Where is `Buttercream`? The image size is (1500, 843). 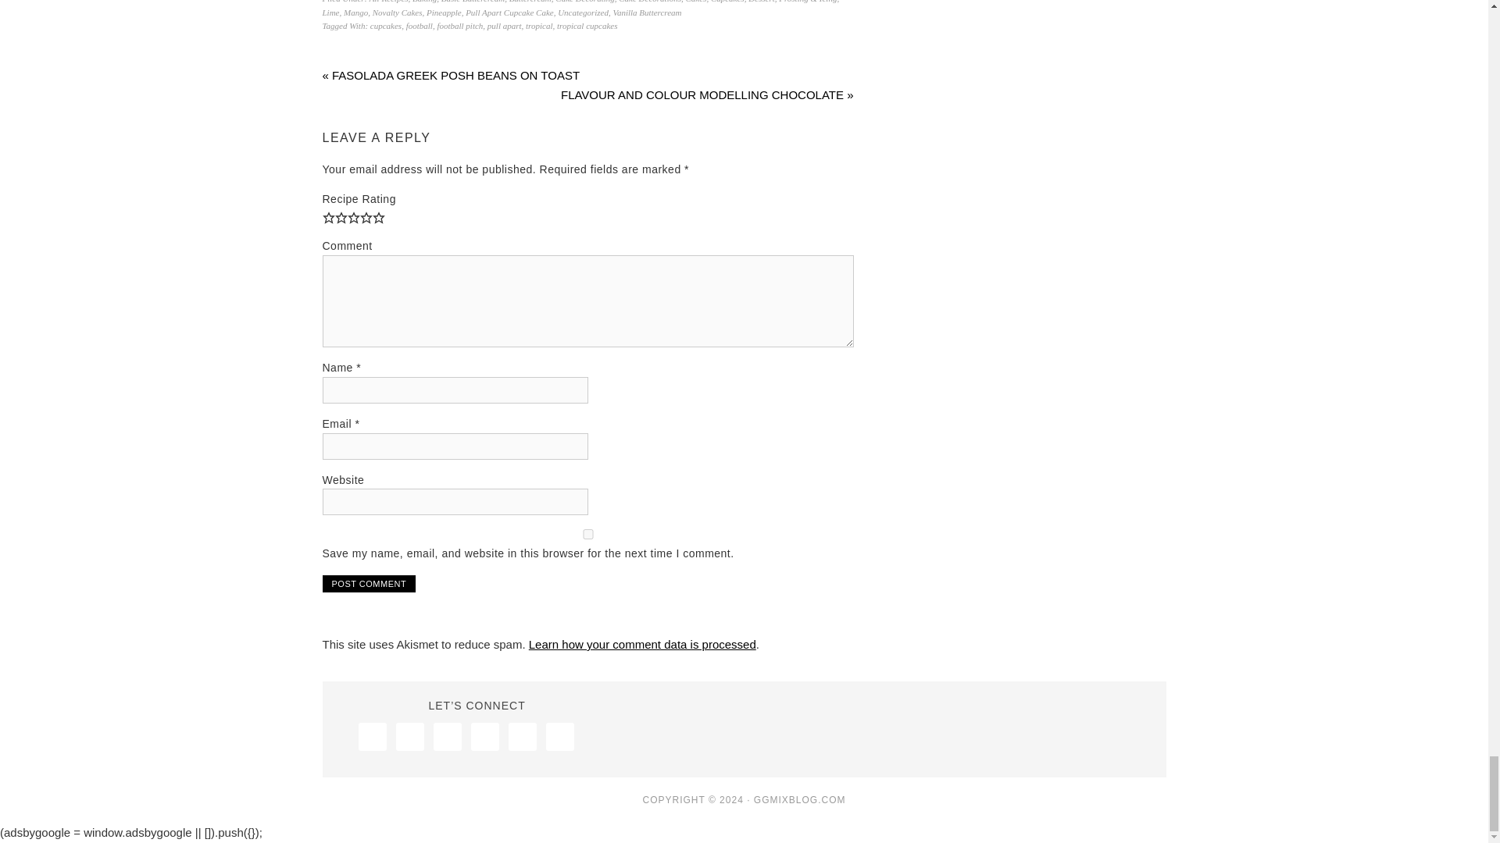 Buttercream is located at coordinates (530, 2).